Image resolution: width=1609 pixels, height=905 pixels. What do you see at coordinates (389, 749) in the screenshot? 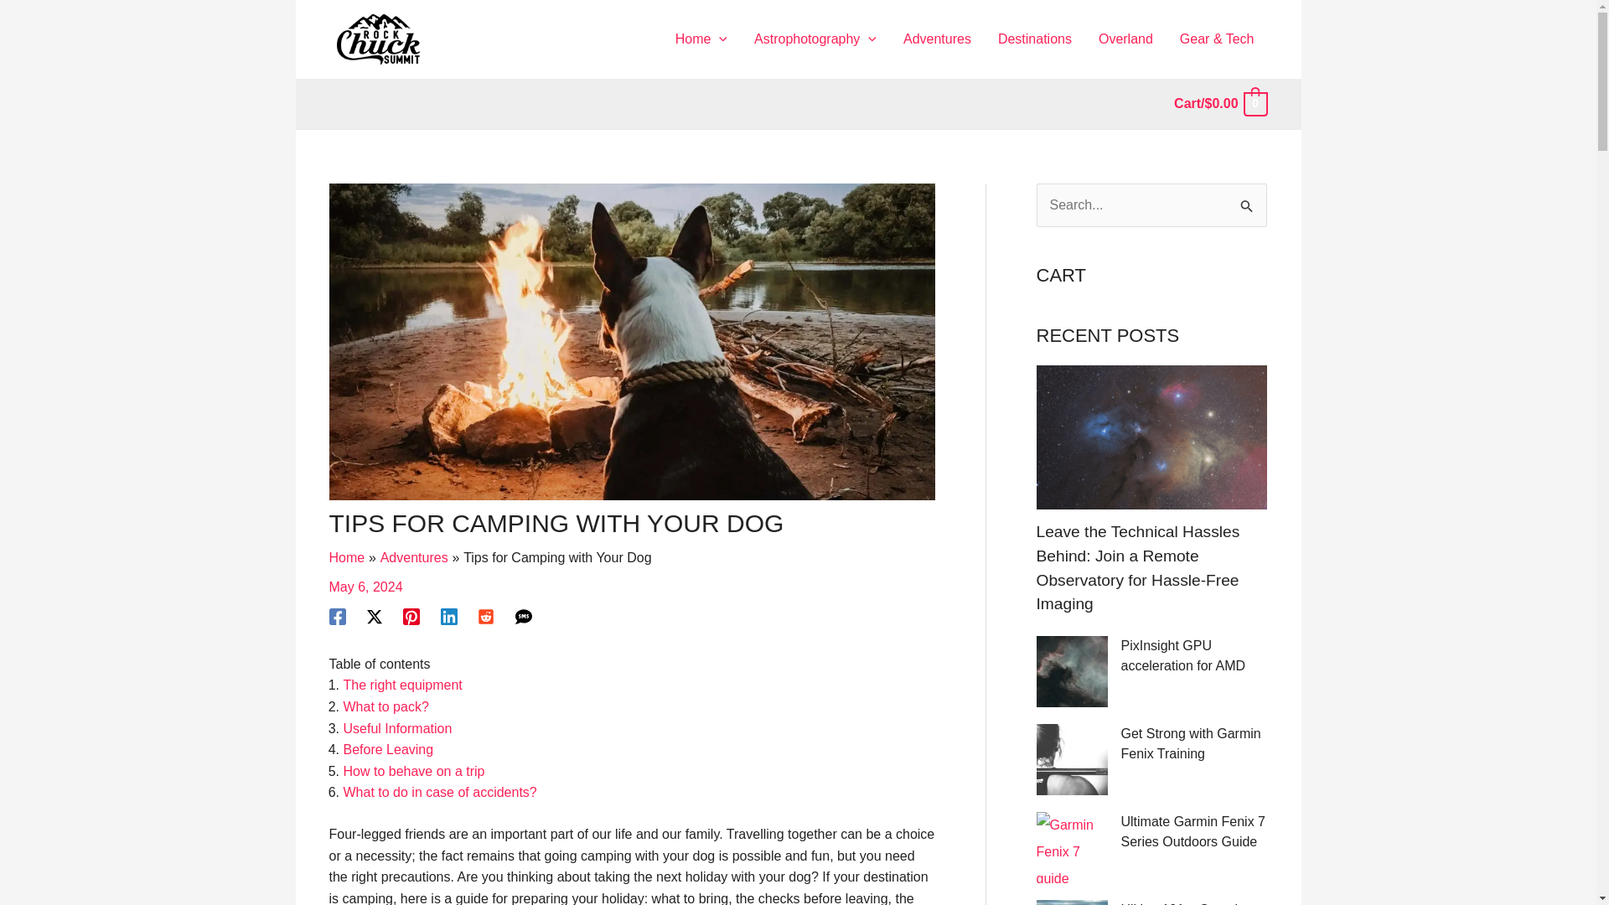
I see `Before Leaving` at bounding box center [389, 749].